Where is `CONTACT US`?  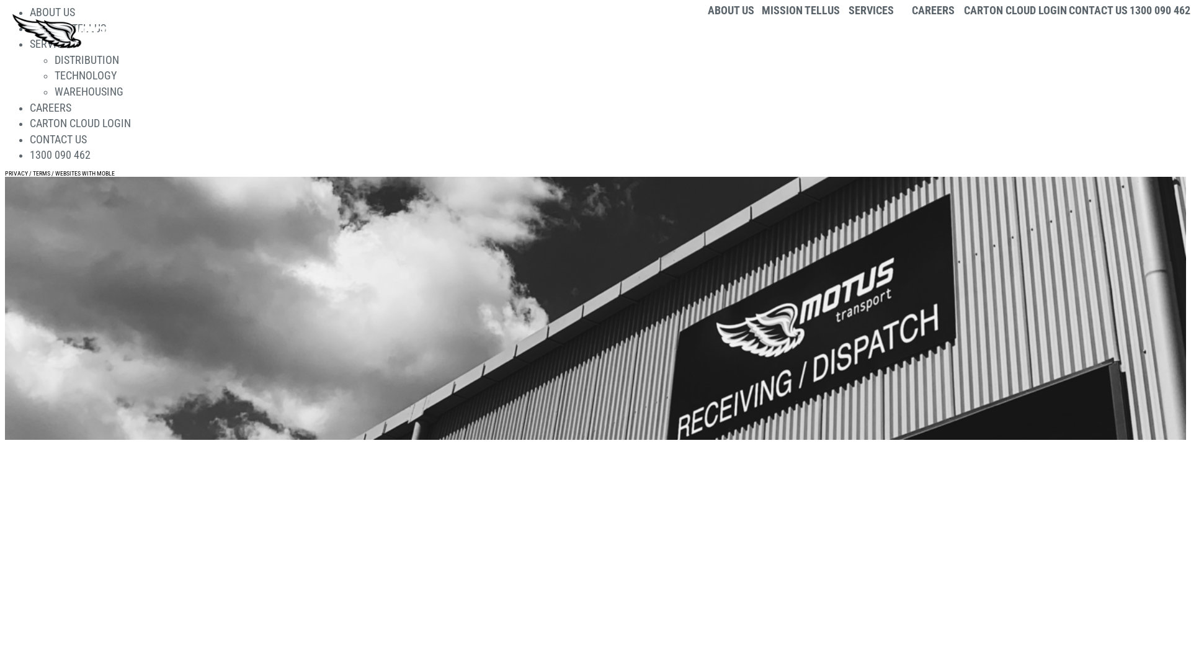
CONTACT US is located at coordinates (1098, 11).